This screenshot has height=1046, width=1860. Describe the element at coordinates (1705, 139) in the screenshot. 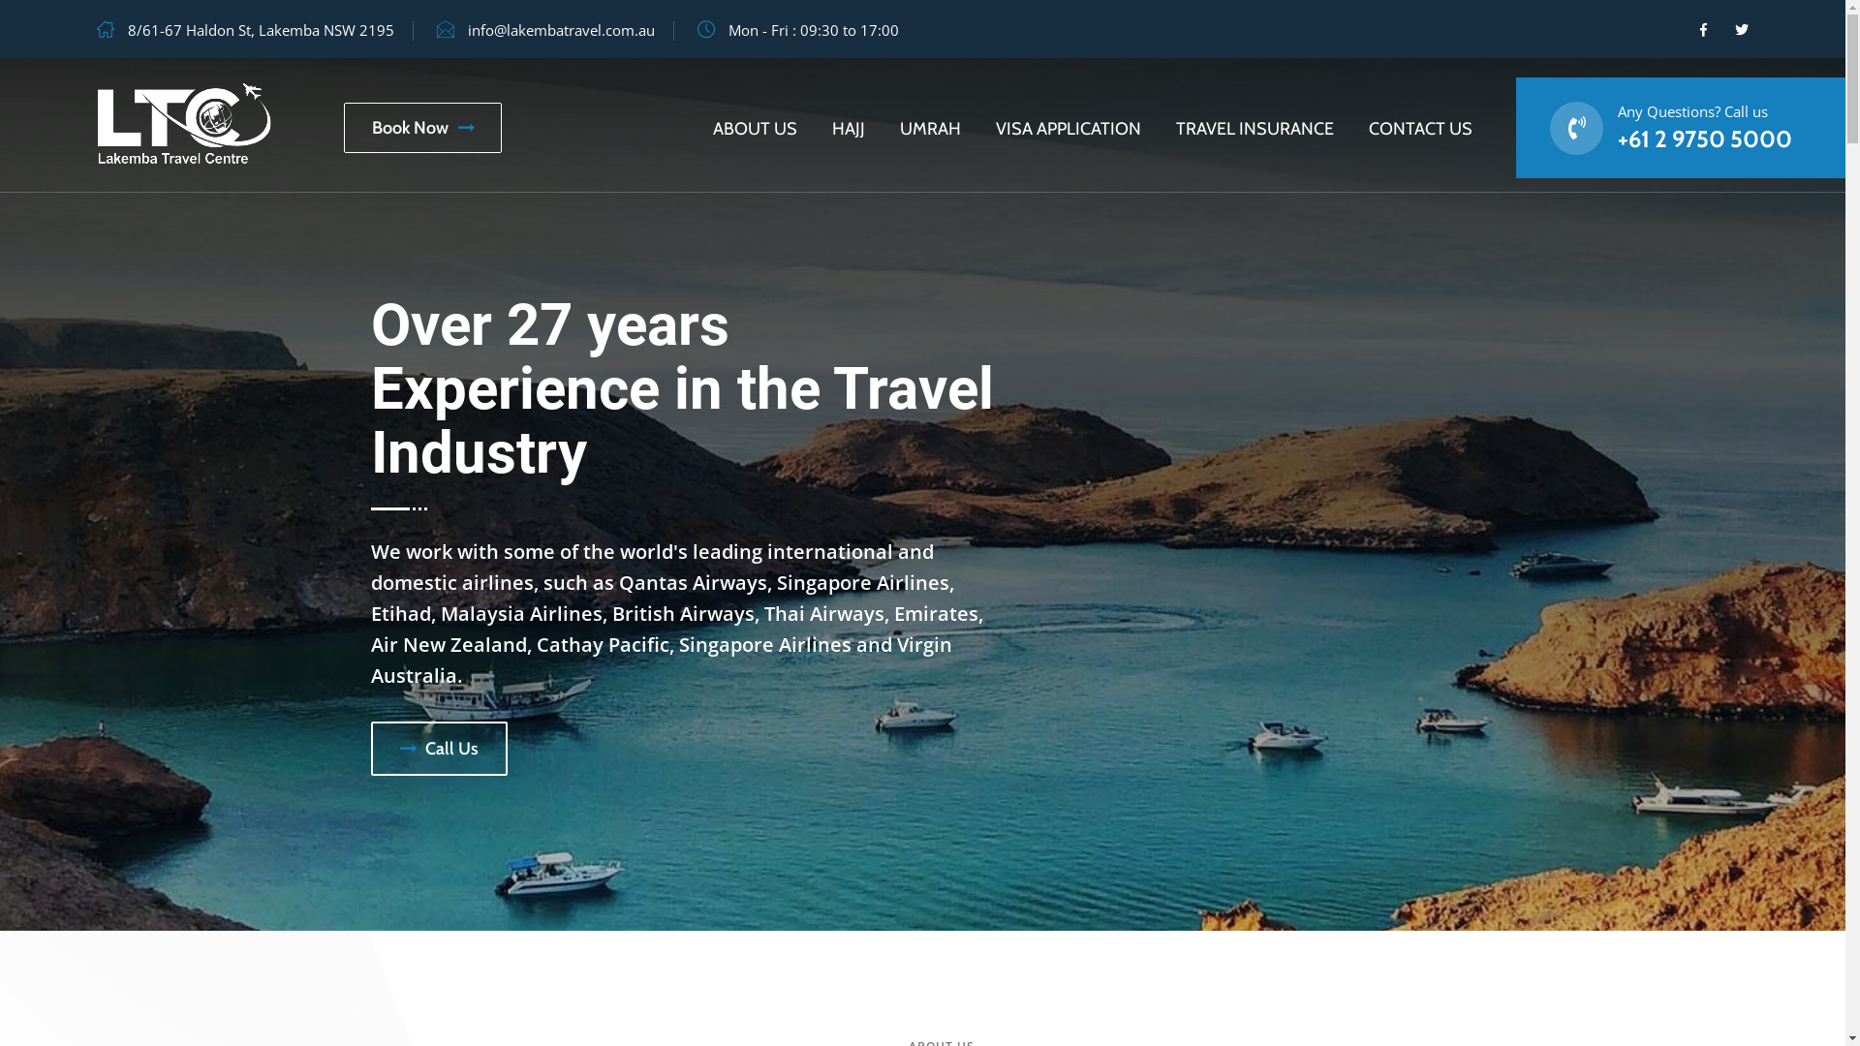

I see `+61 2 9750 5000` at that location.